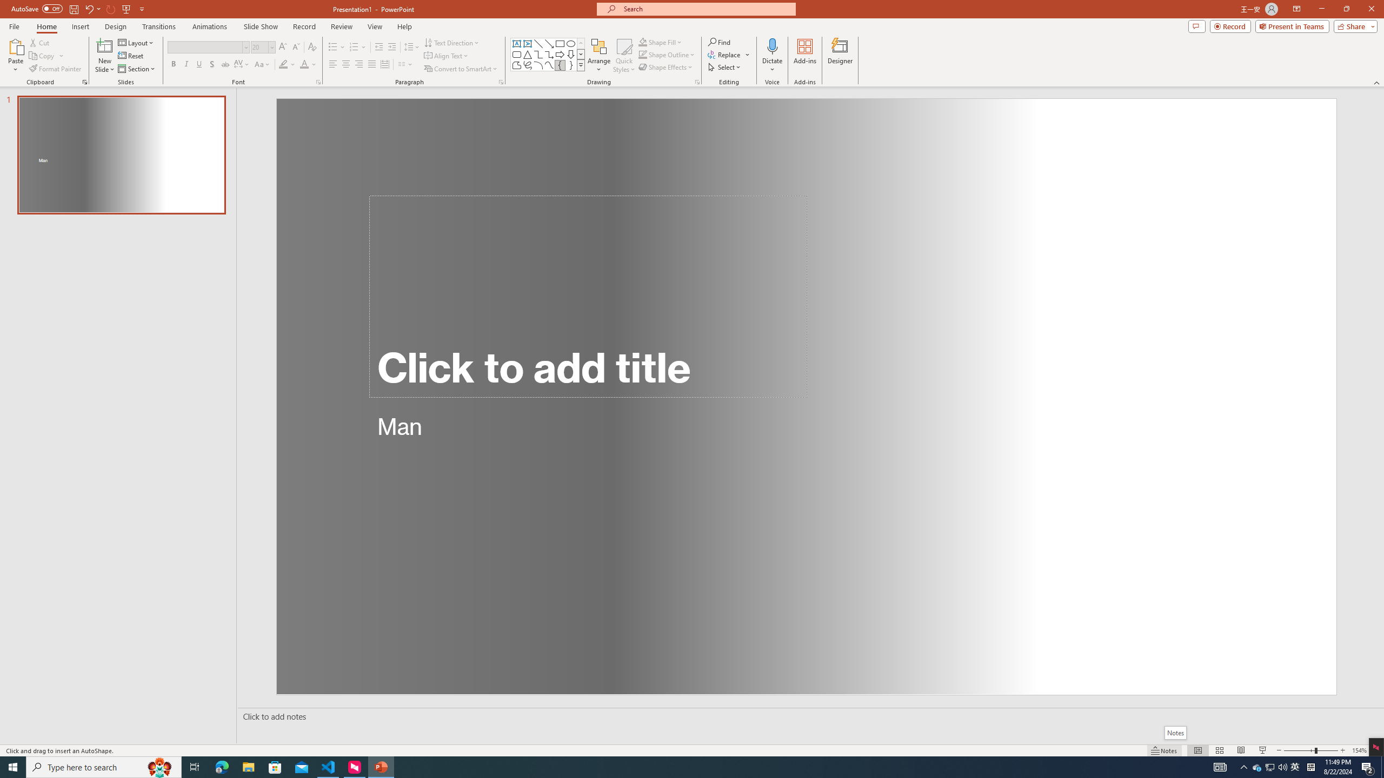 The height and width of the screenshot is (778, 1384). Describe the element at coordinates (308, 65) in the screenshot. I see `Font Color` at that location.